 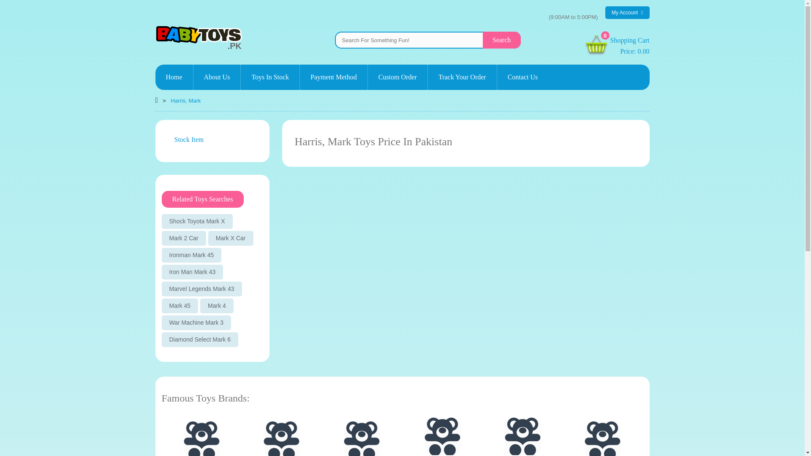 What do you see at coordinates (362, 438) in the screenshot?
I see `William Mark` at bounding box center [362, 438].